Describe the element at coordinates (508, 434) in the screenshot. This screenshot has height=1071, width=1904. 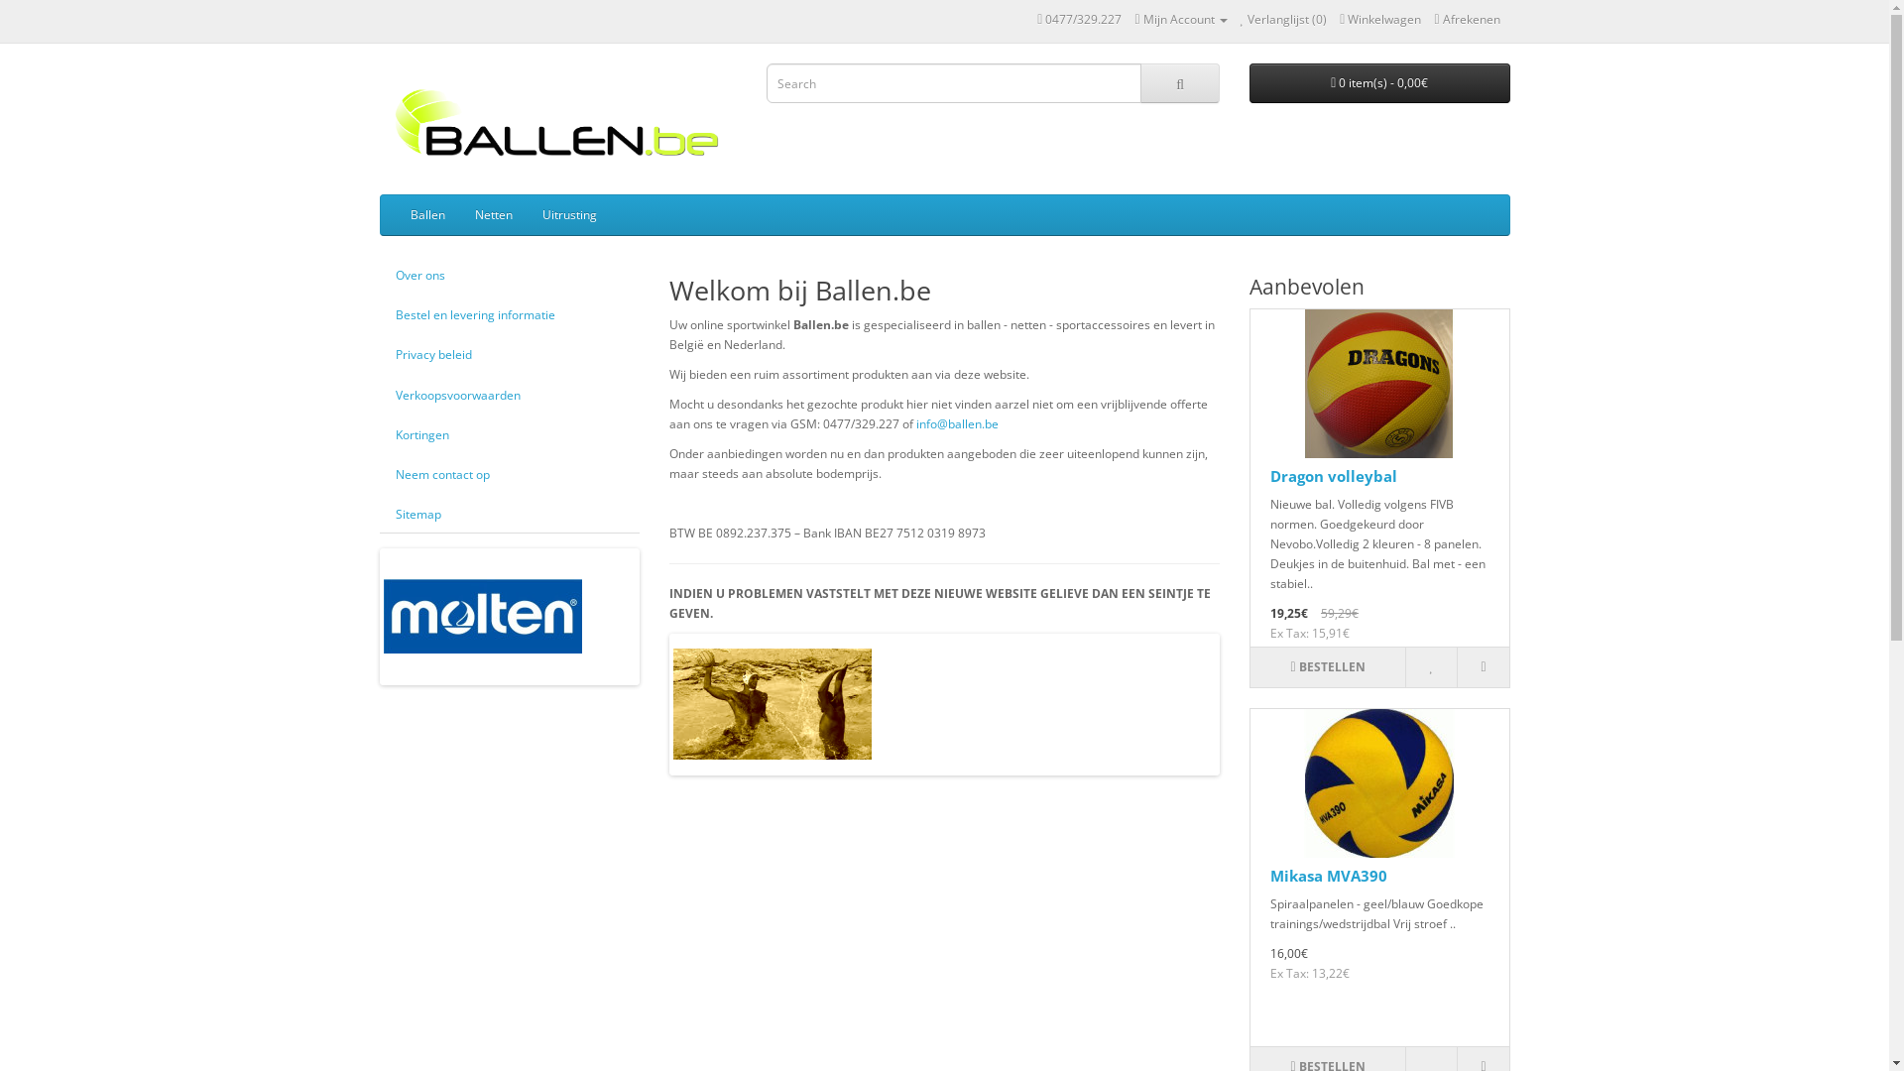
I see `Kortingen` at that location.